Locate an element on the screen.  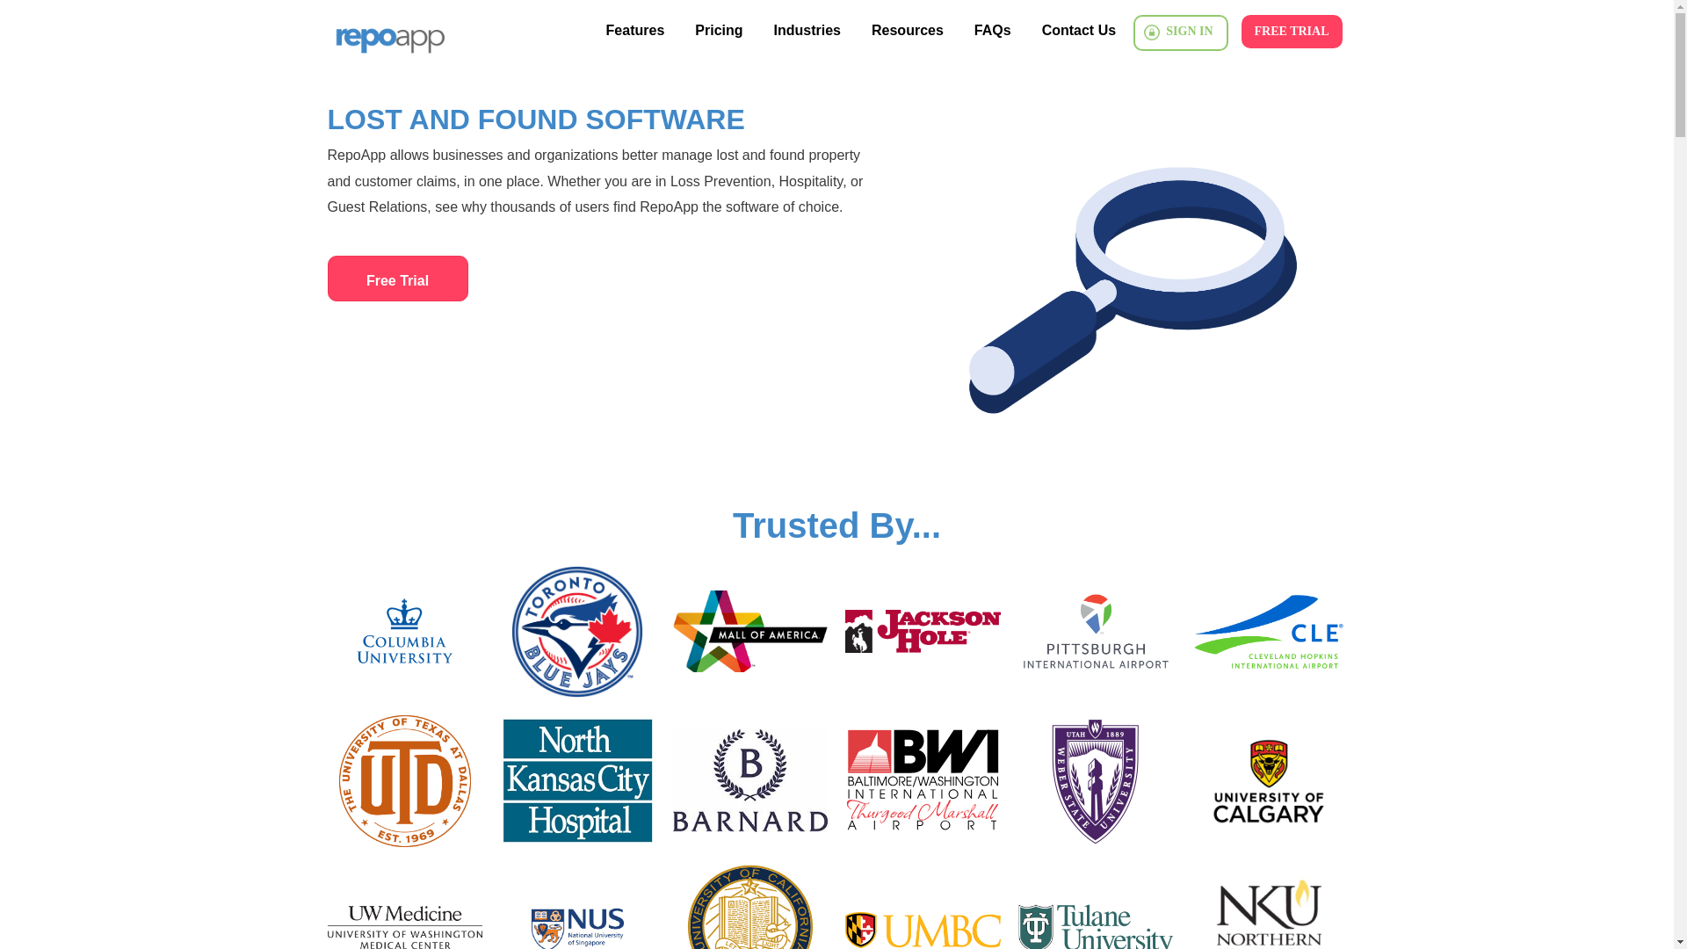
Resources is located at coordinates (907, 32).